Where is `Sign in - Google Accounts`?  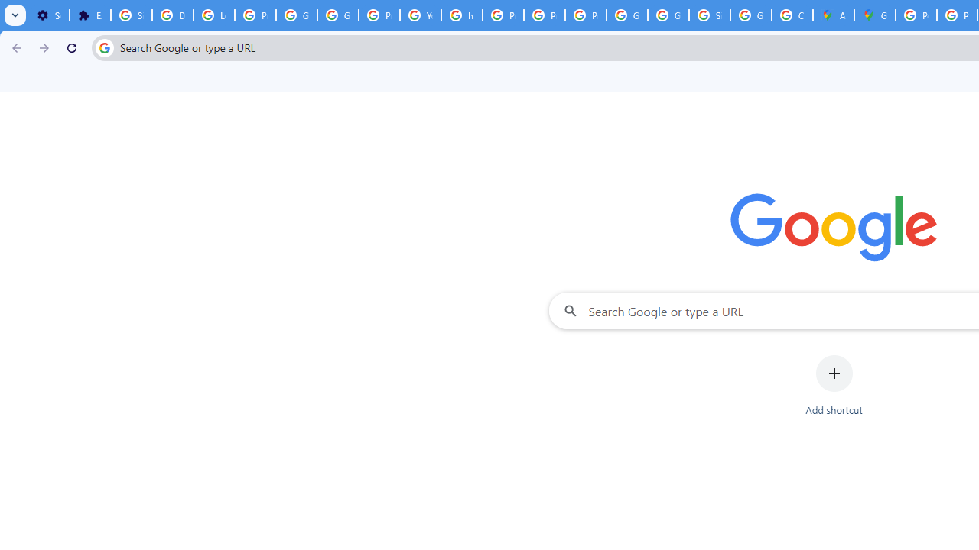
Sign in - Google Accounts is located at coordinates (710, 15).